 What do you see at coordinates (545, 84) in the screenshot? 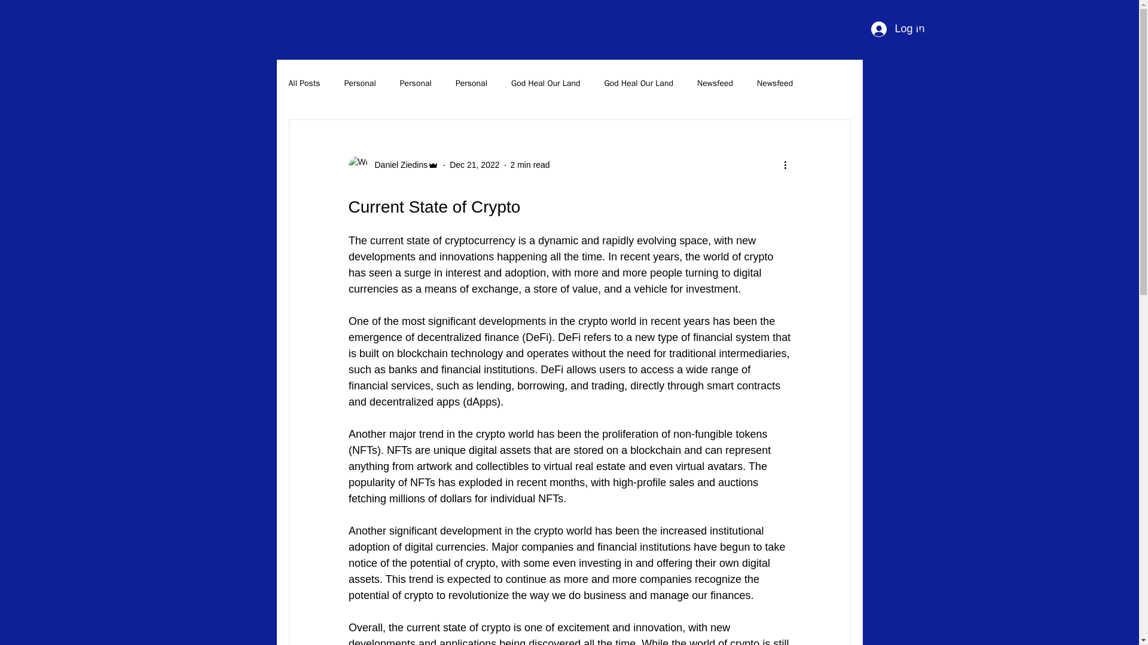
I see `God Heal Our Land` at bounding box center [545, 84].